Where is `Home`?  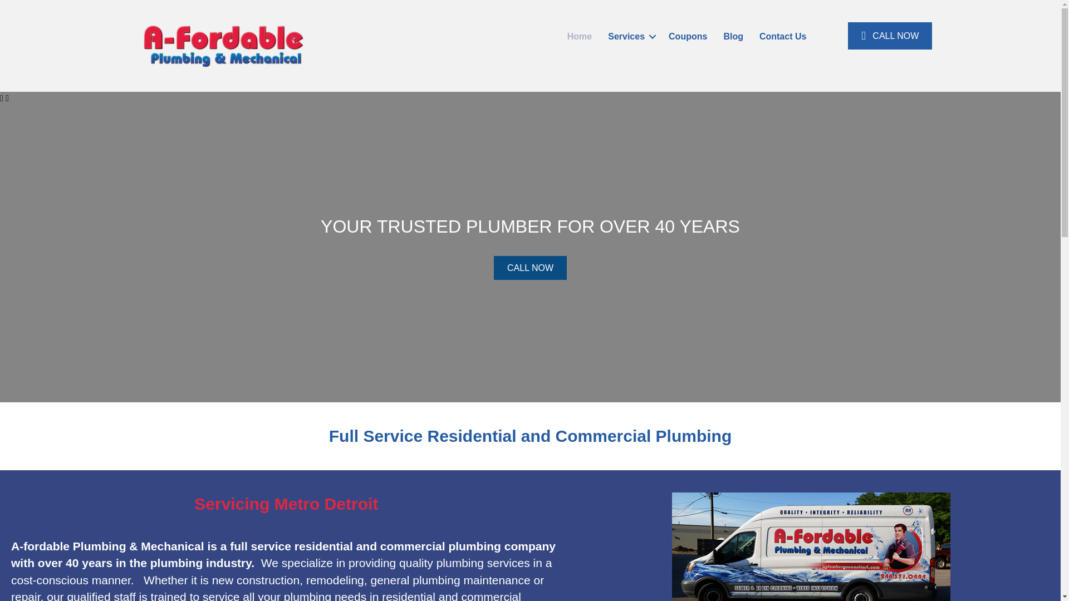 Home is located at coordinates (579, 36).